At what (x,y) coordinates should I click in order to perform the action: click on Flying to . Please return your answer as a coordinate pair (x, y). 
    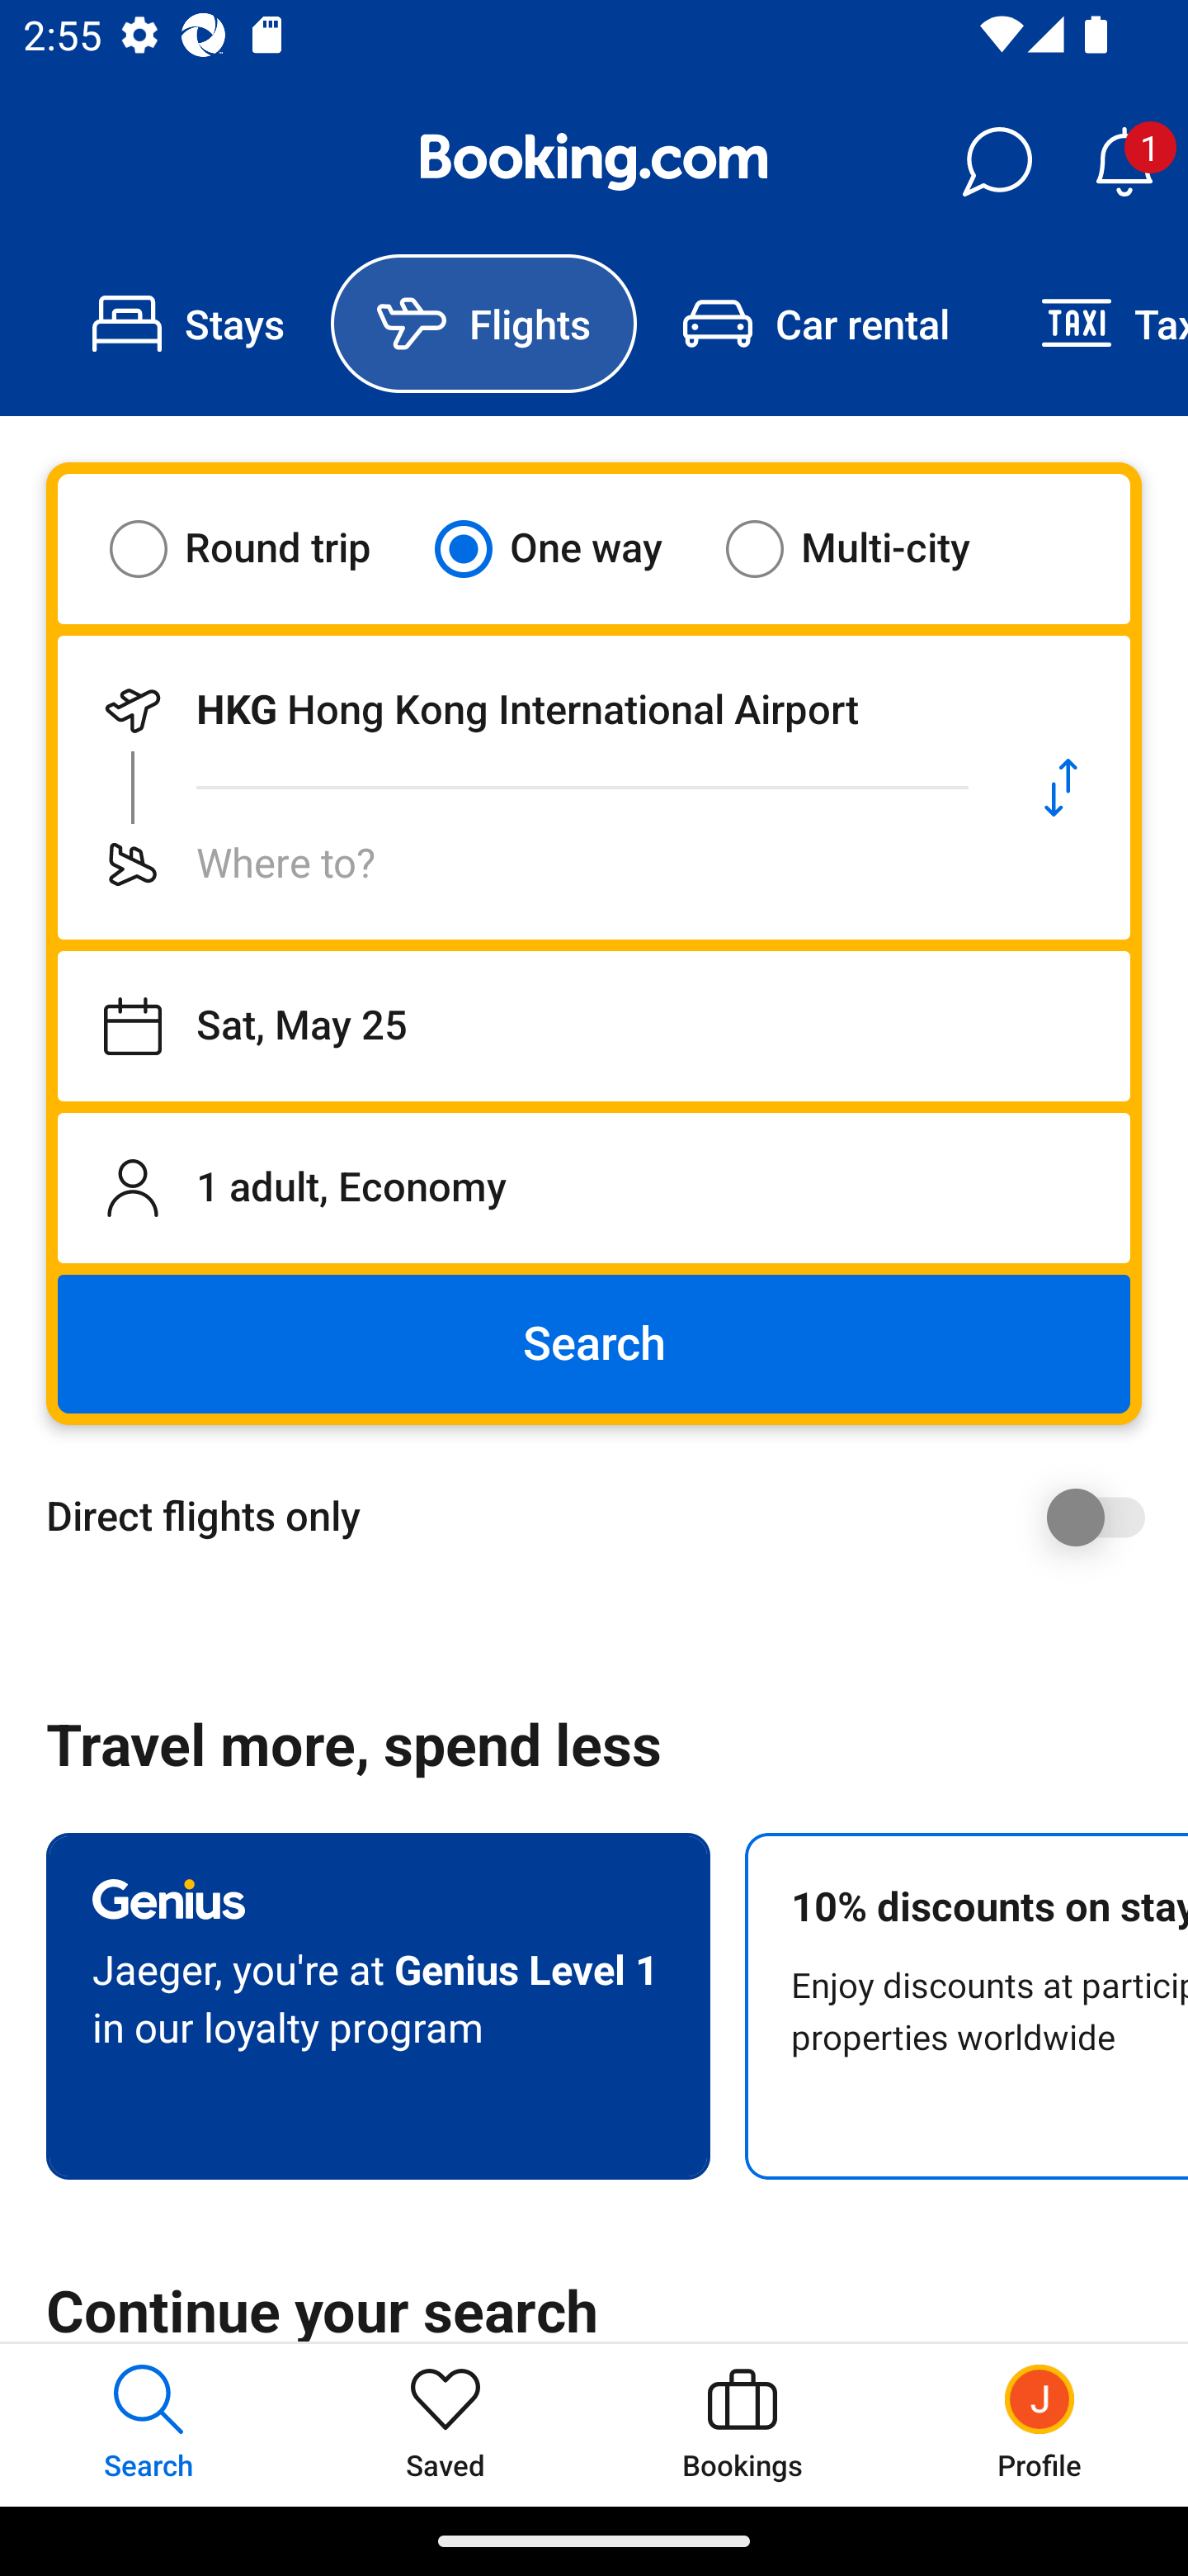
    Looking at the image, I should click on (525, 864).